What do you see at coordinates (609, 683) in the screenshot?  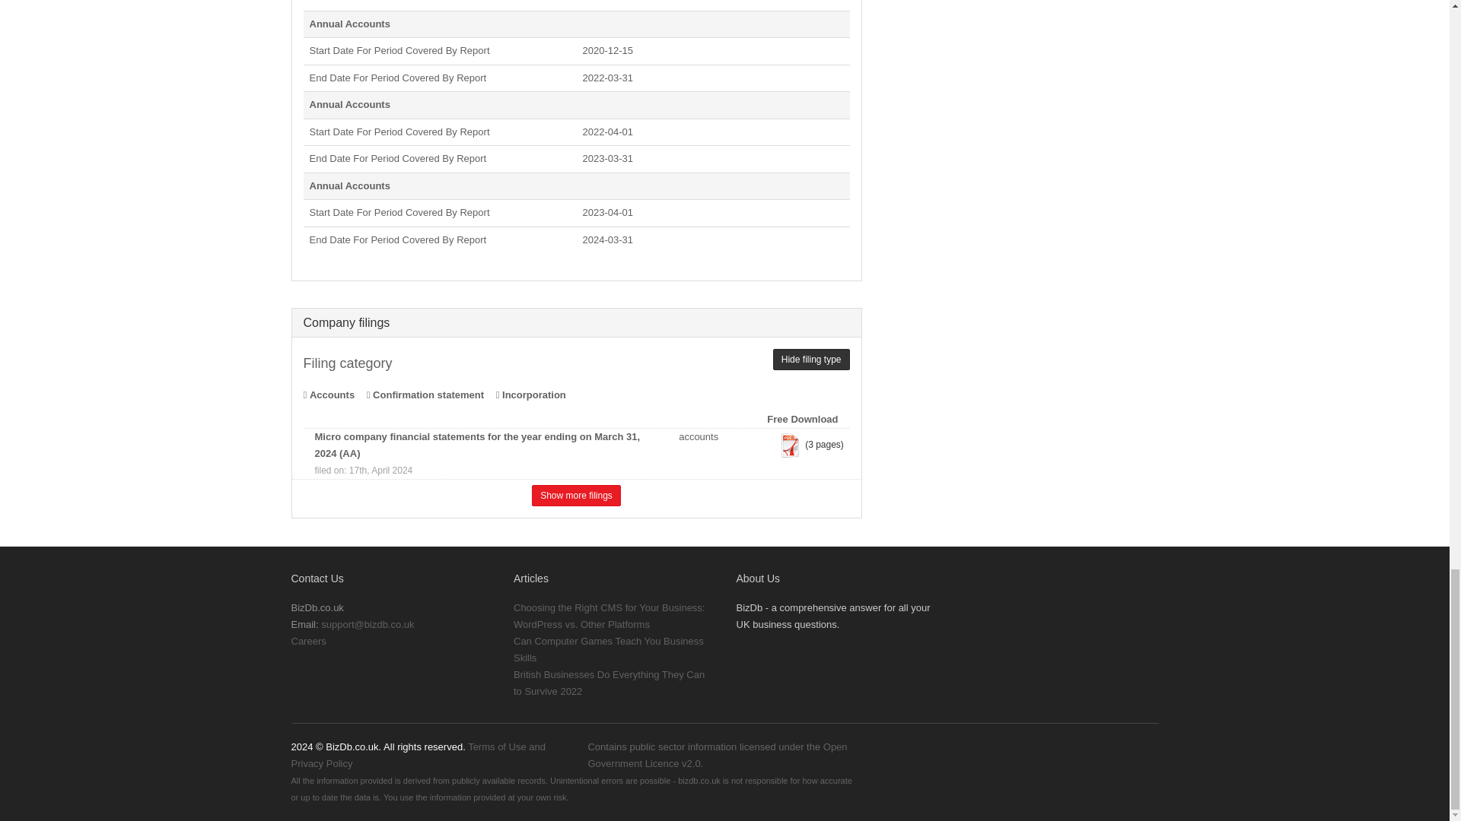 I see `British Businesses Do Everything They Can to Survive 2022` at bounding box center [609, 683].